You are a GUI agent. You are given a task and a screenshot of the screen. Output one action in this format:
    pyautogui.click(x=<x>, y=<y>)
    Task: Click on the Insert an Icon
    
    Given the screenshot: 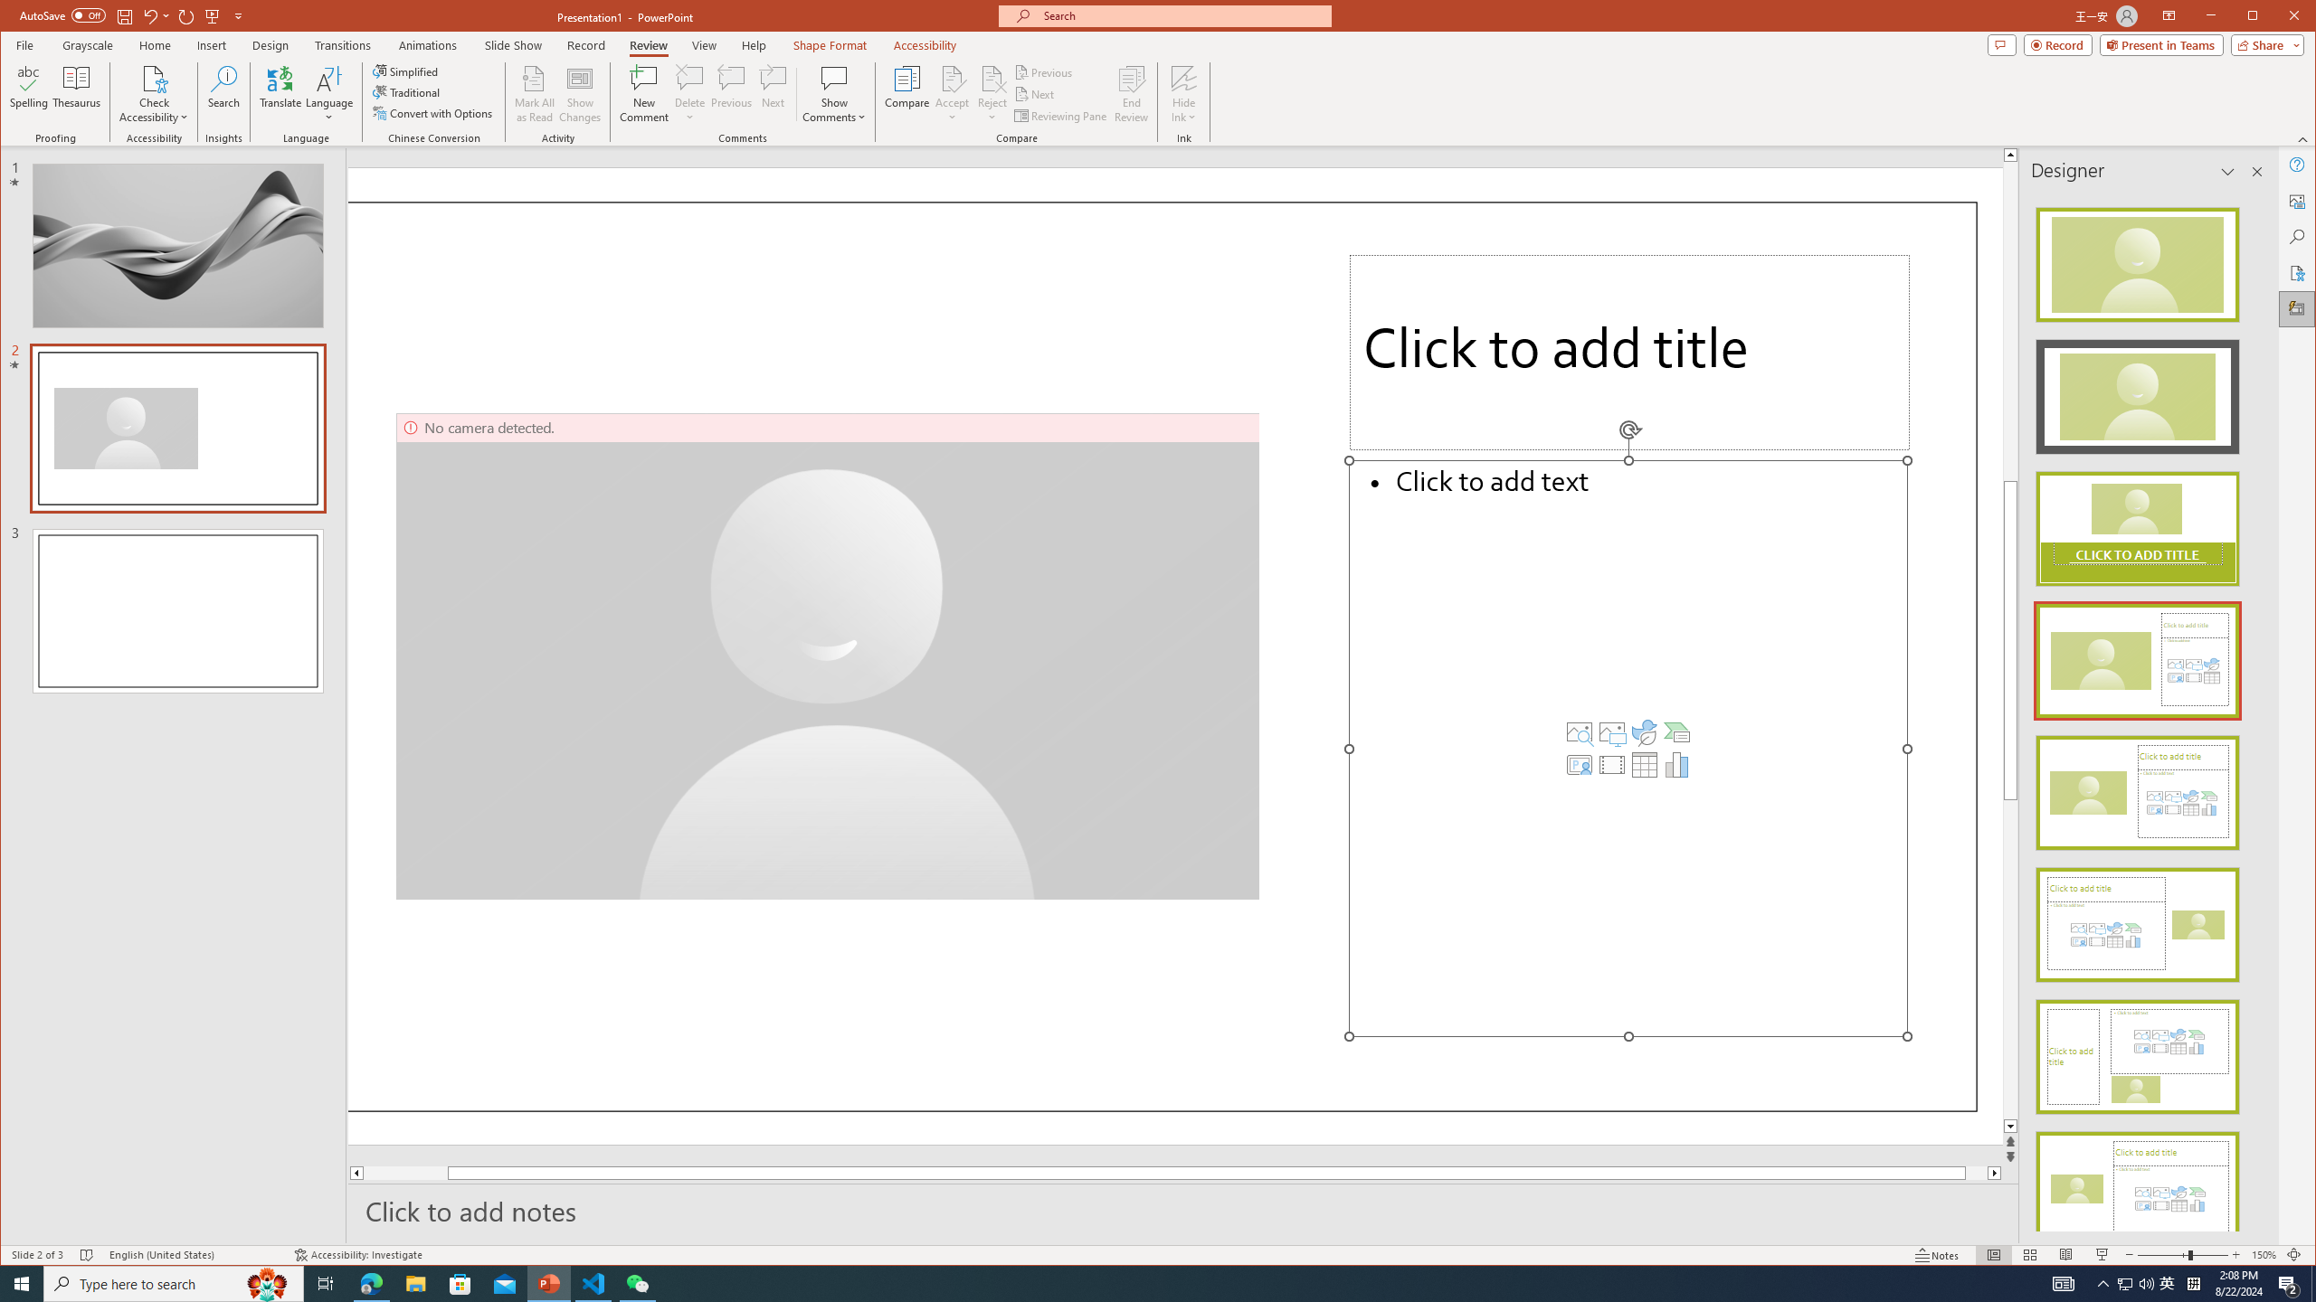 What is the action you would take?
    pyautogui.click(x=1644, y=732)
    